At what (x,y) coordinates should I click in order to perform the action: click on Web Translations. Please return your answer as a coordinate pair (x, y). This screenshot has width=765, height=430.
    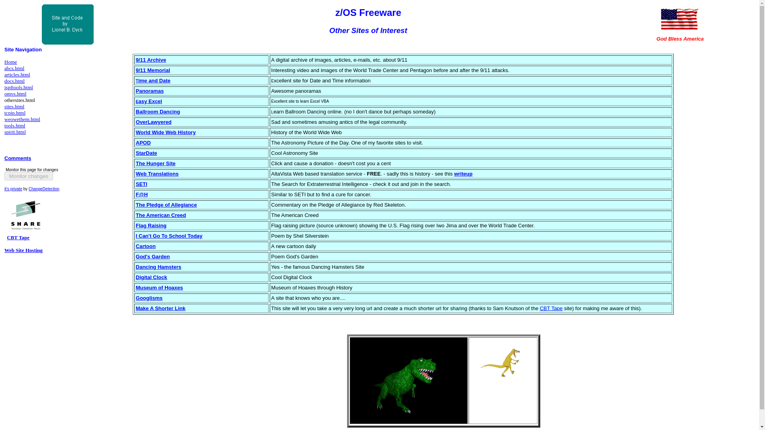
    Looking at the image, I should click on (157, 174).